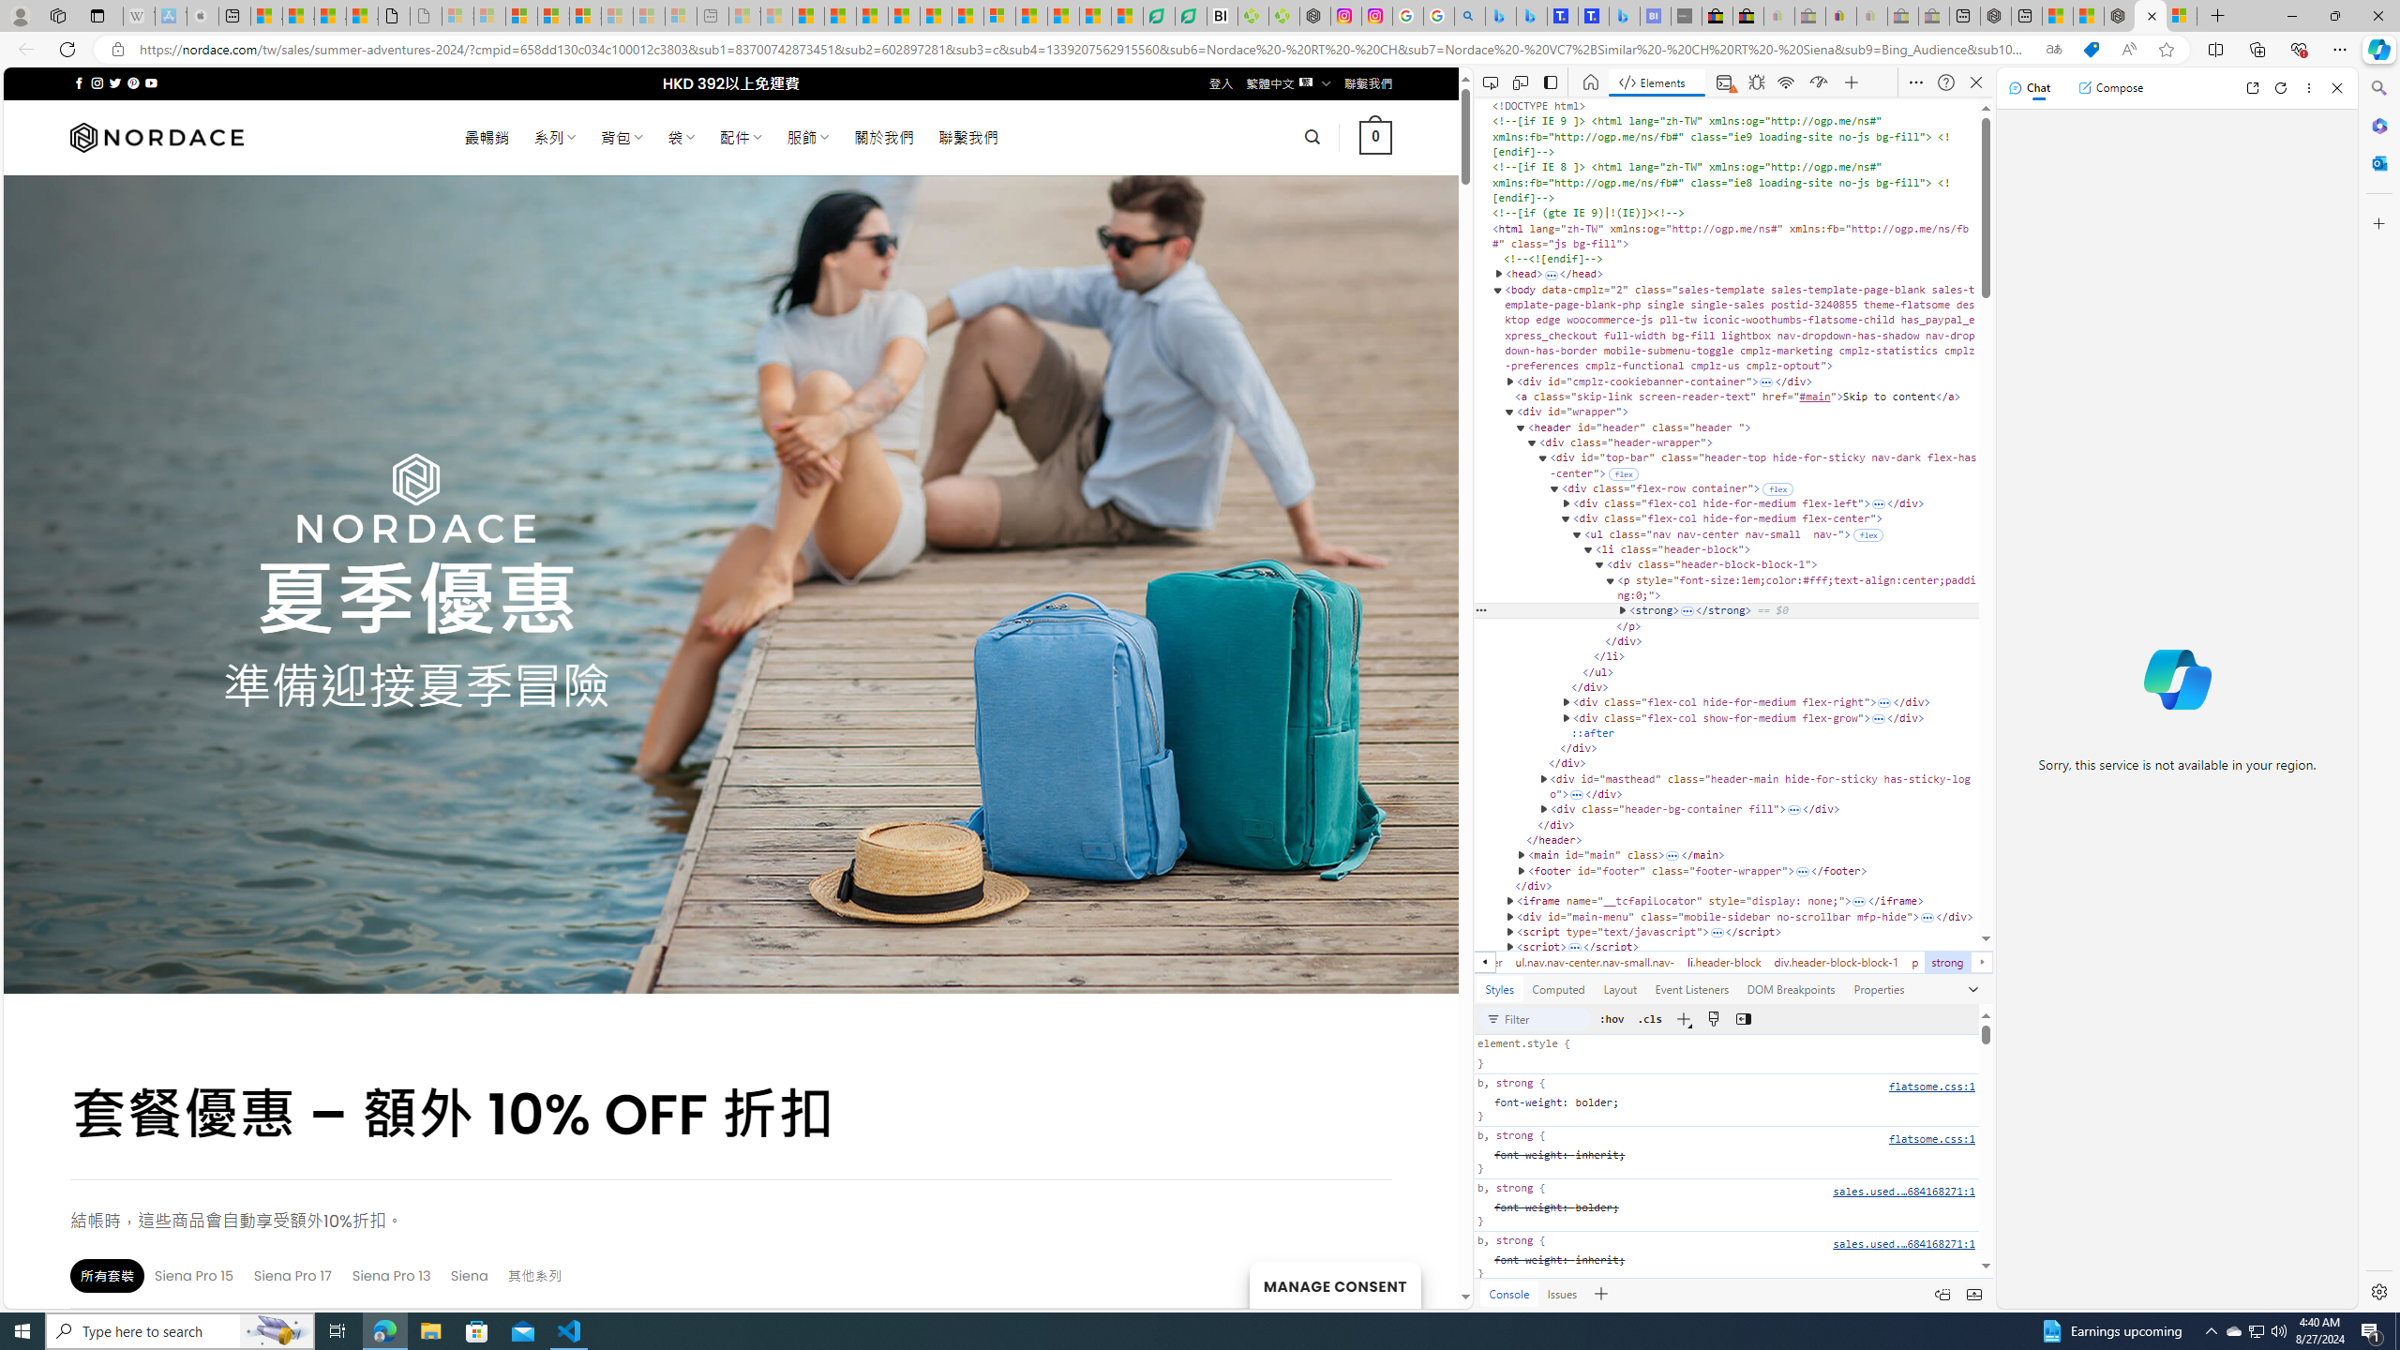 This screenshot has width=2400, height=1350. I want to click on More tools, so click(1601, 1294).